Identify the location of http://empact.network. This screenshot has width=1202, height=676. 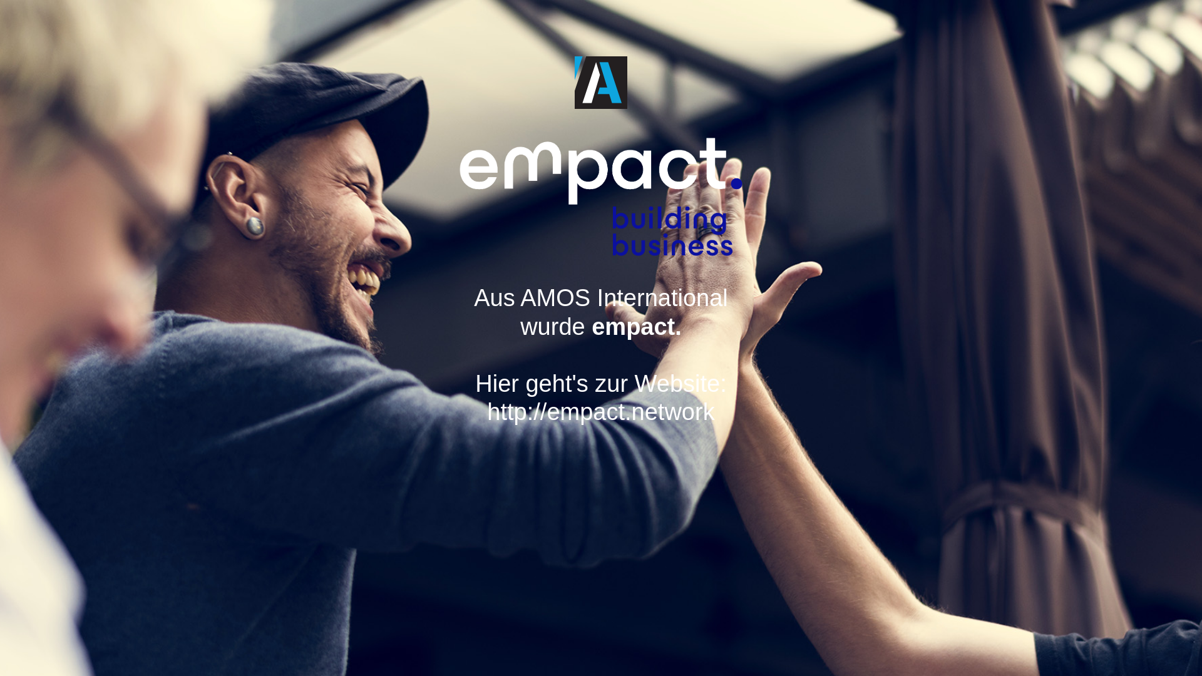
(607, 426).